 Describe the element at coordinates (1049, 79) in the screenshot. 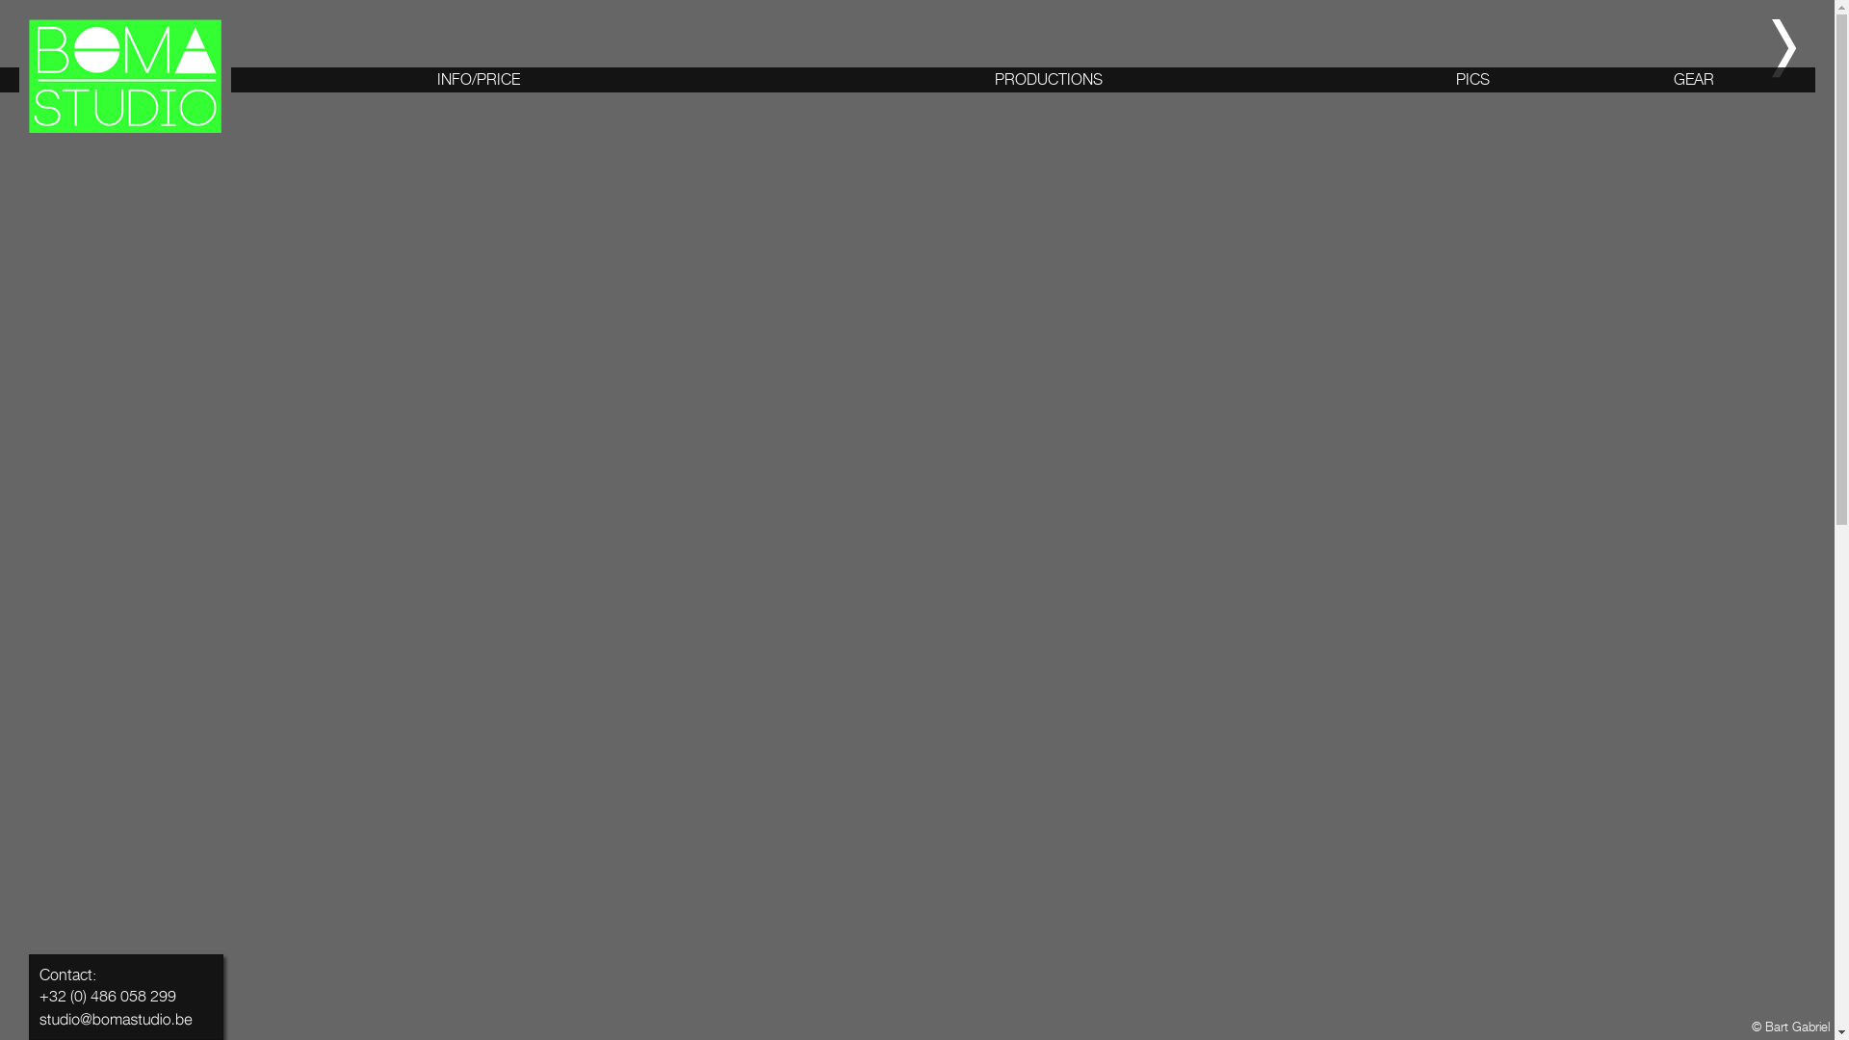

I see `PRODUCTIONS` at that location.